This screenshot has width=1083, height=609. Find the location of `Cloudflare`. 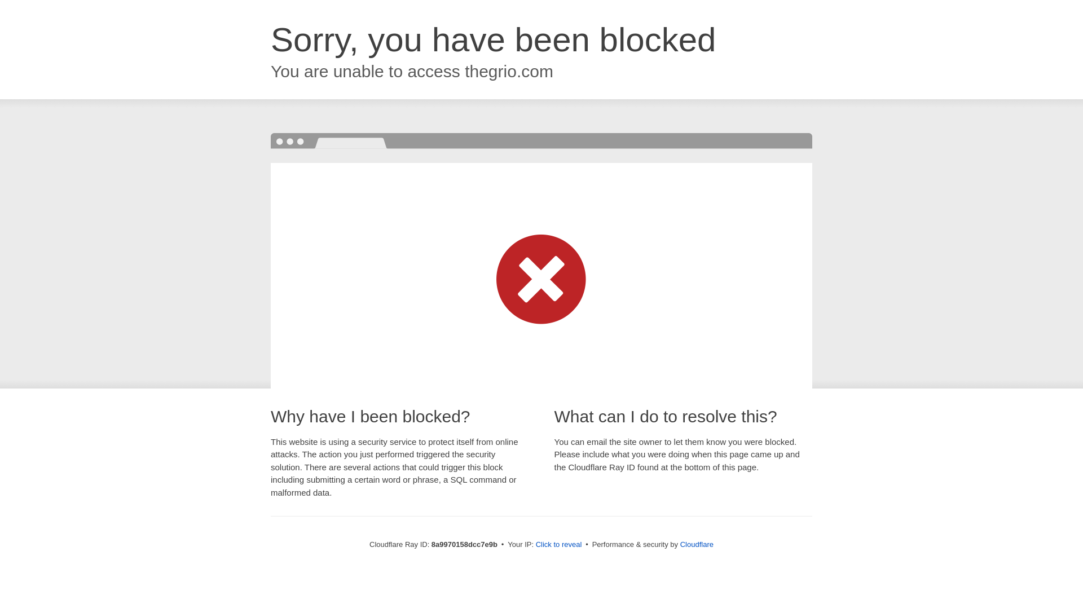

Cloudflare is located at coordinates (697, 544).